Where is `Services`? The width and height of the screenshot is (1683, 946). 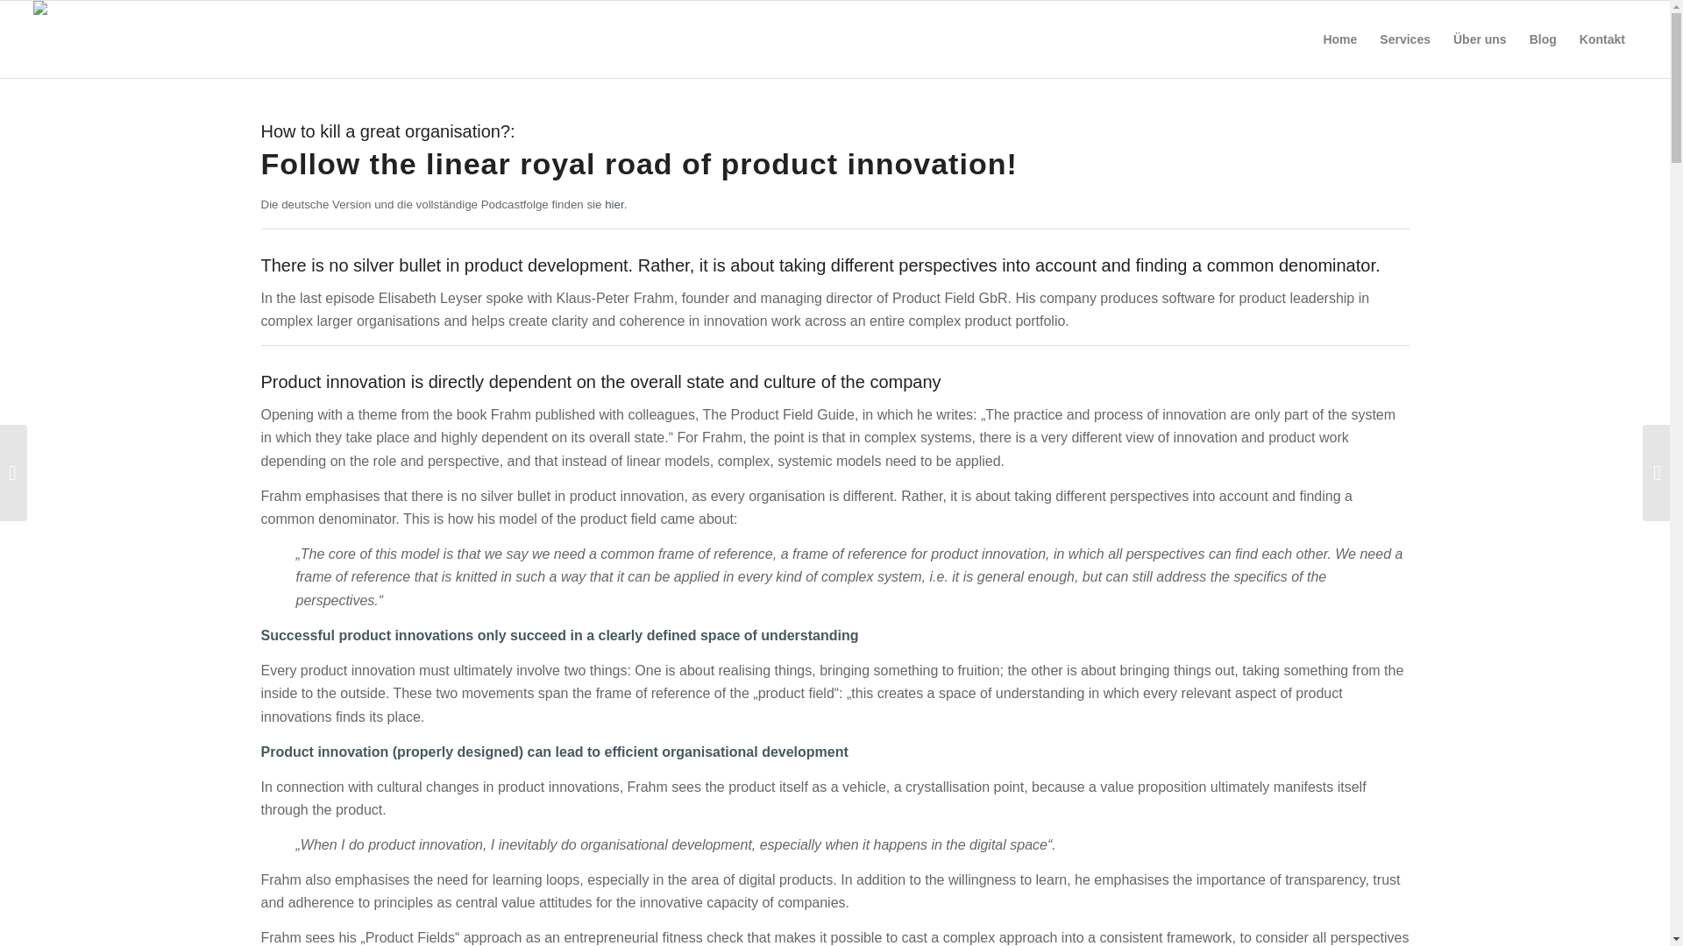 Services is located at coordinates (1404, 39).